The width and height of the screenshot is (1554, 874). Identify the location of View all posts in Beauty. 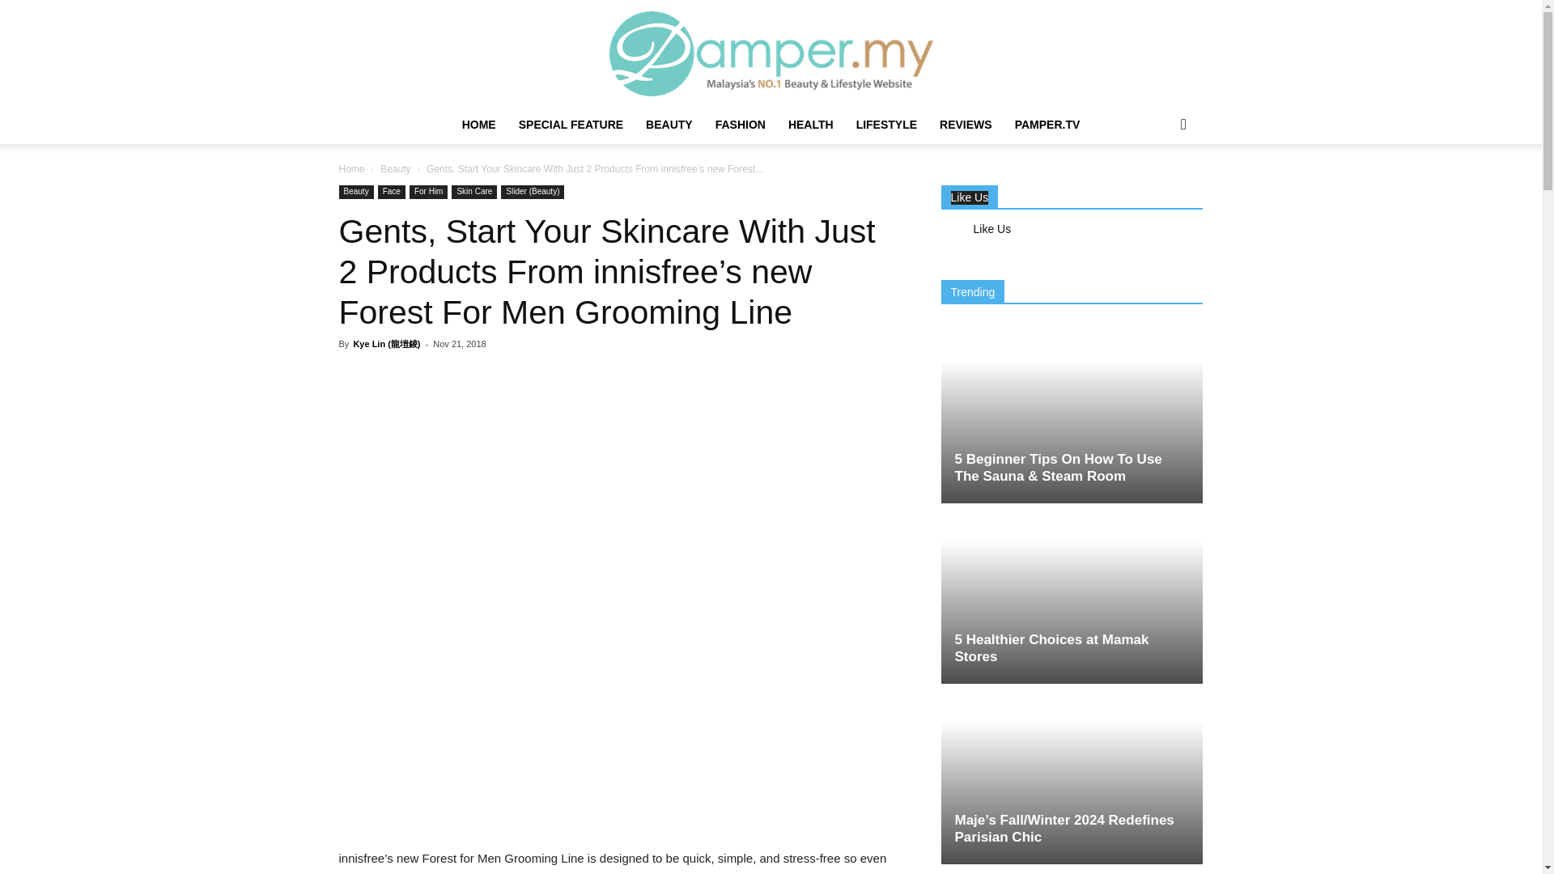
(395, 168).